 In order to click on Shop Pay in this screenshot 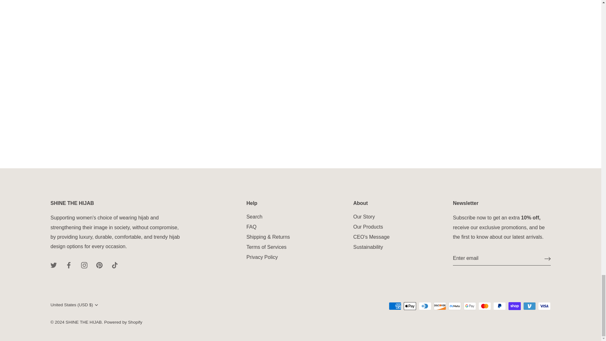, I will do `click(514, 306)`.